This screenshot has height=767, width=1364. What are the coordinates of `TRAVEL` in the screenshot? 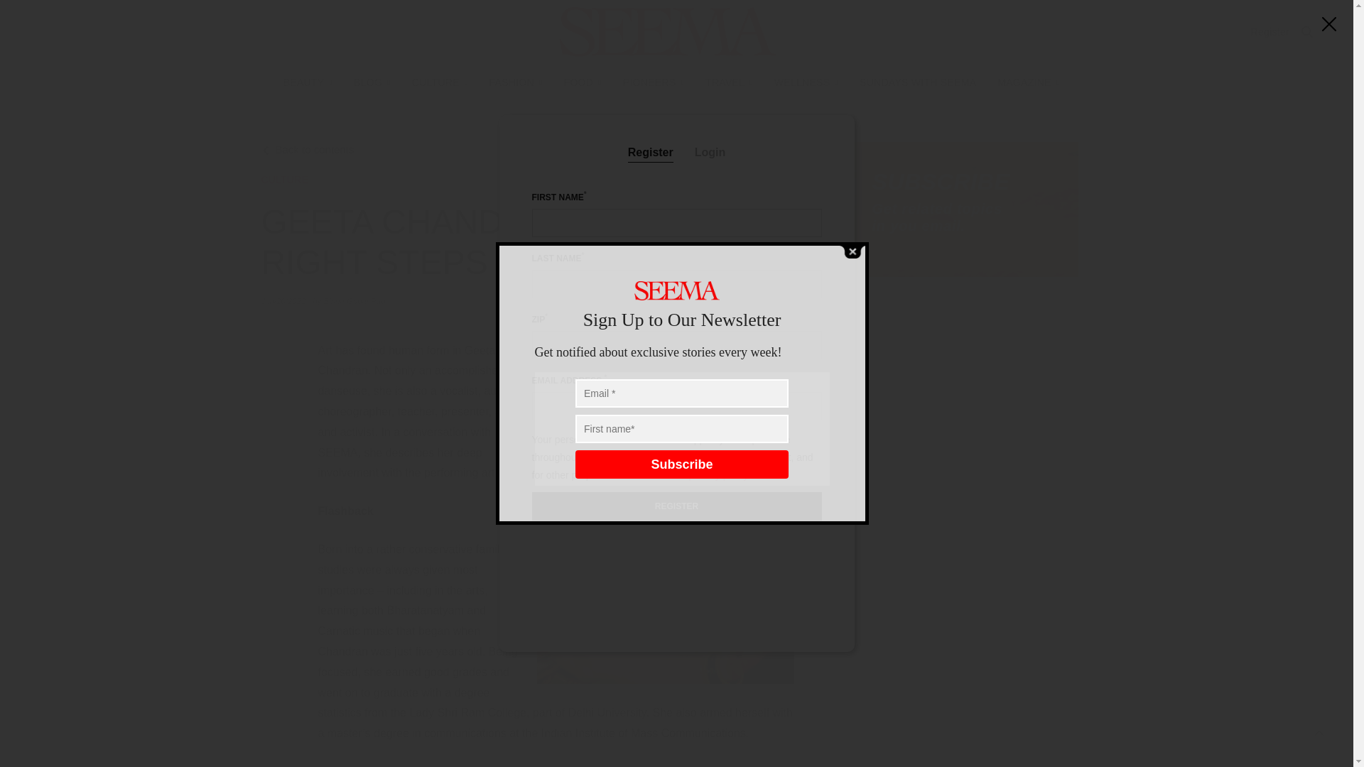 It's located at (729, 82).